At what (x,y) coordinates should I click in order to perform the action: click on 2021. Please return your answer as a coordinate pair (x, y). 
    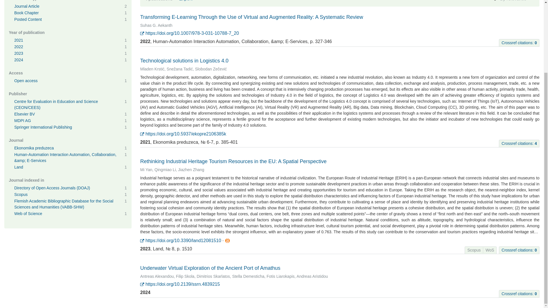
    Looking at the image, I should click on (18, 40).